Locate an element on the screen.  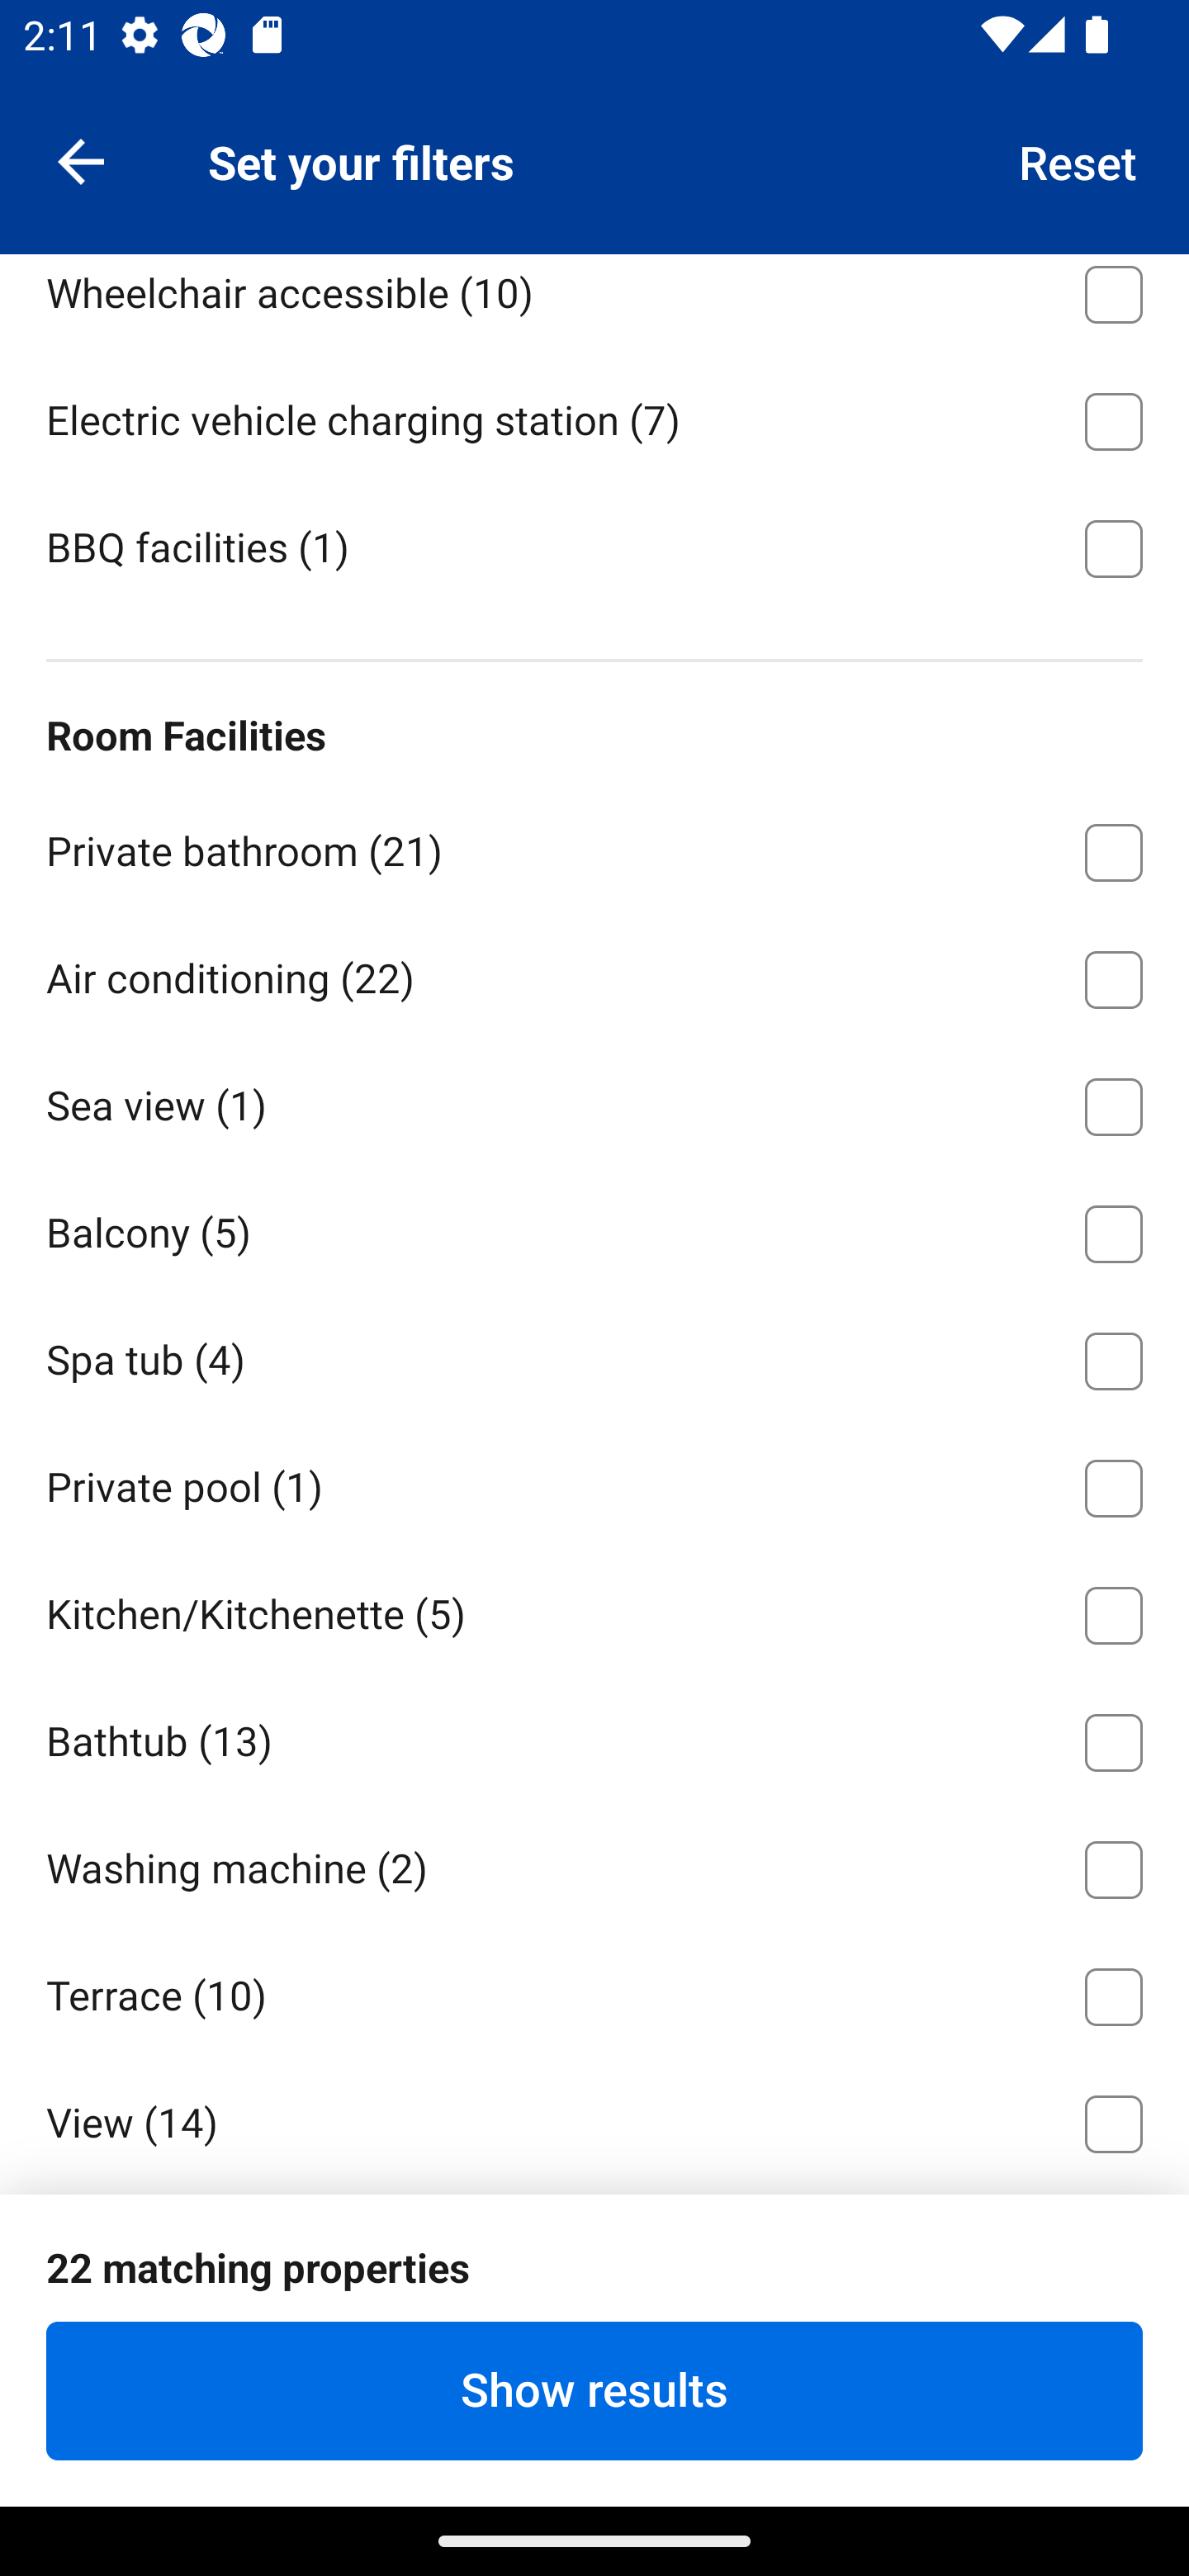
Show results is located at coordinates (594, 2390).